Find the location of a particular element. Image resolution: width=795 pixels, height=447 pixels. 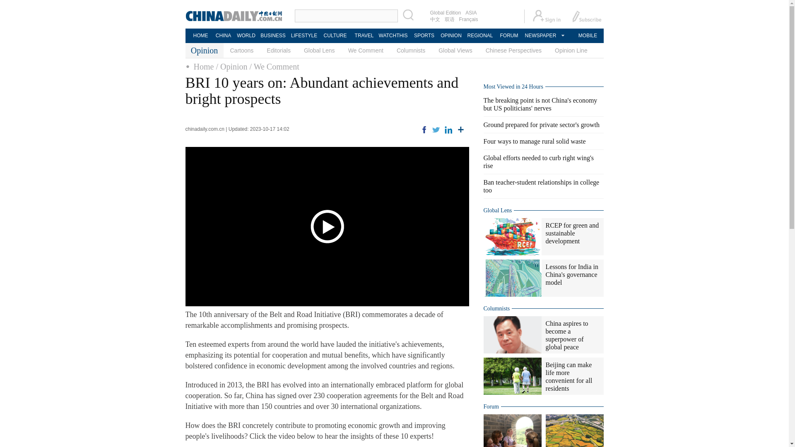

OPINION is located at coordinates (450, 36).